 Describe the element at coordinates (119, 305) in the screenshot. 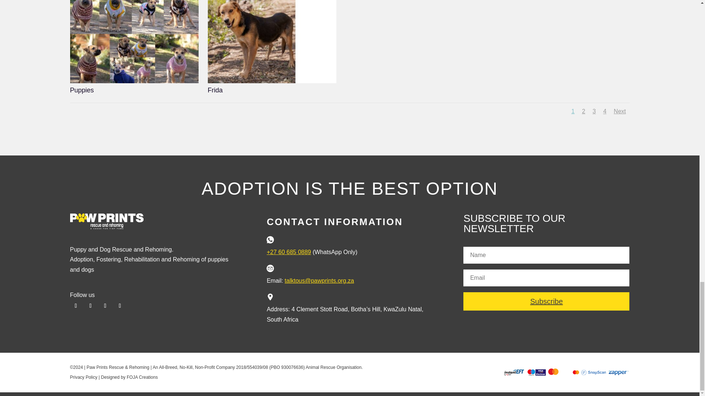

I see `Follow on TikTok` at that location.